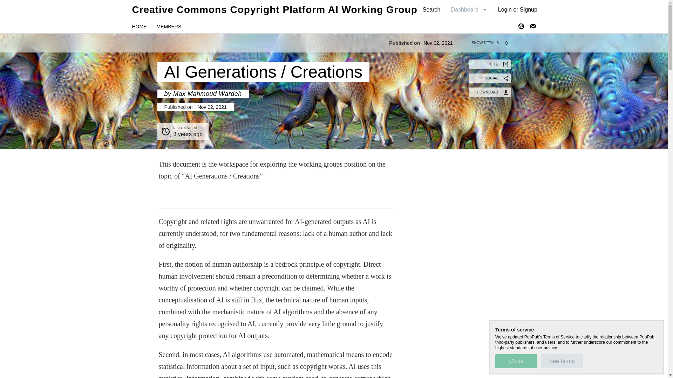  I want to click on SOCIAL, so click(489, 78).